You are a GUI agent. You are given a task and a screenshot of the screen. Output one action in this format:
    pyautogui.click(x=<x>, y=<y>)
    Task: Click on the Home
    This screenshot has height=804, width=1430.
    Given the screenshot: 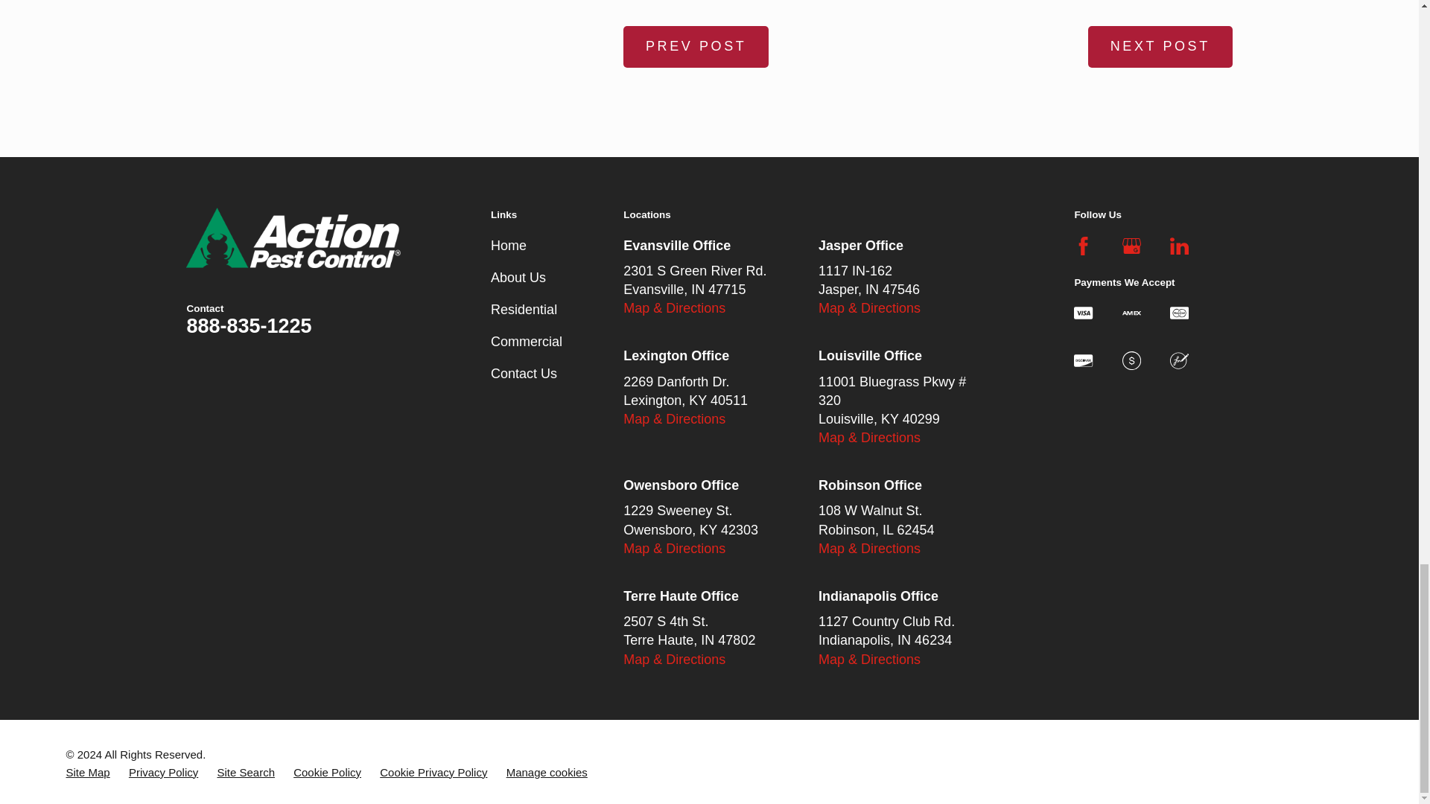 What is the action you would take?
    pyautogui.click(x=293, y=237)
    